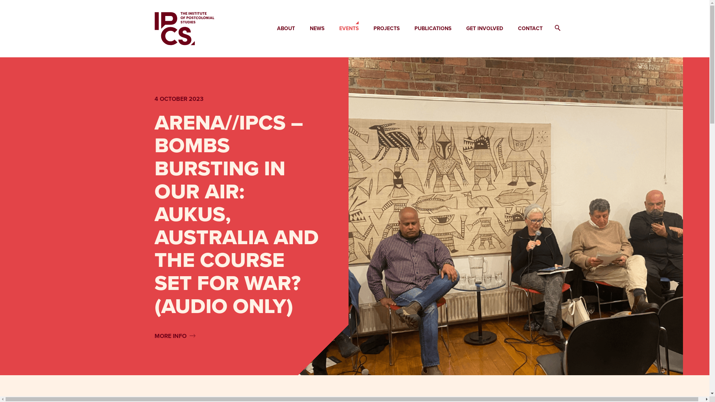 Image resolution: width=715 pixels, height=402 pixels. Describe the element at coordinates (317, 29) in the screenshot. I see `NEWS` at that location.